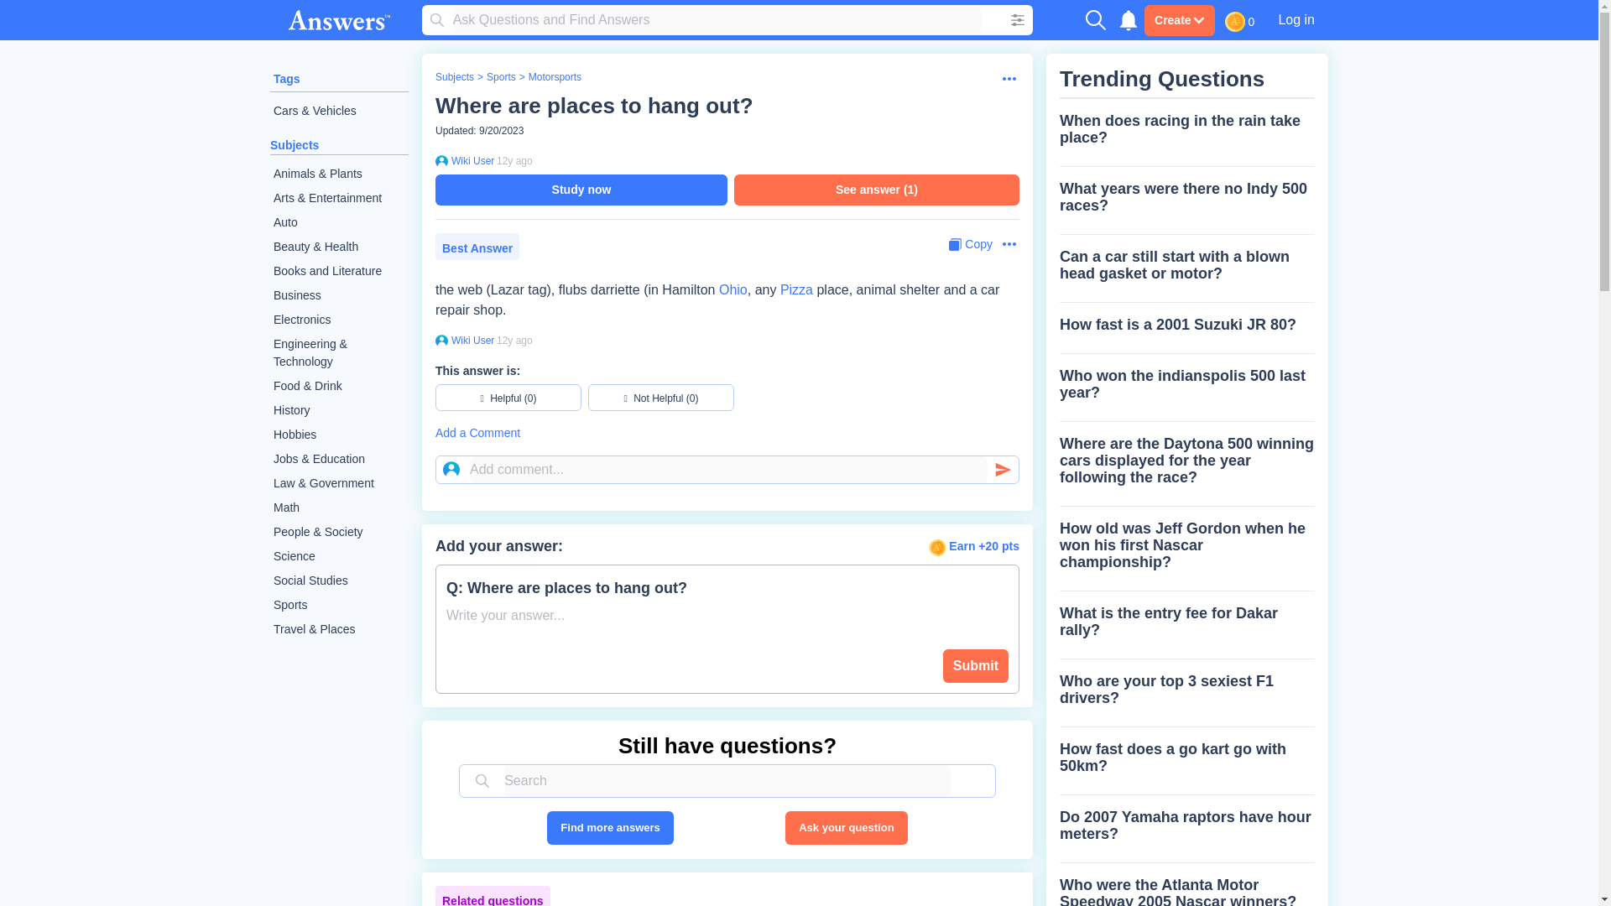  What do you see at coordinates (454, 77) in the screenshot?
I see `Subjects` at bounding box center [454, 77].